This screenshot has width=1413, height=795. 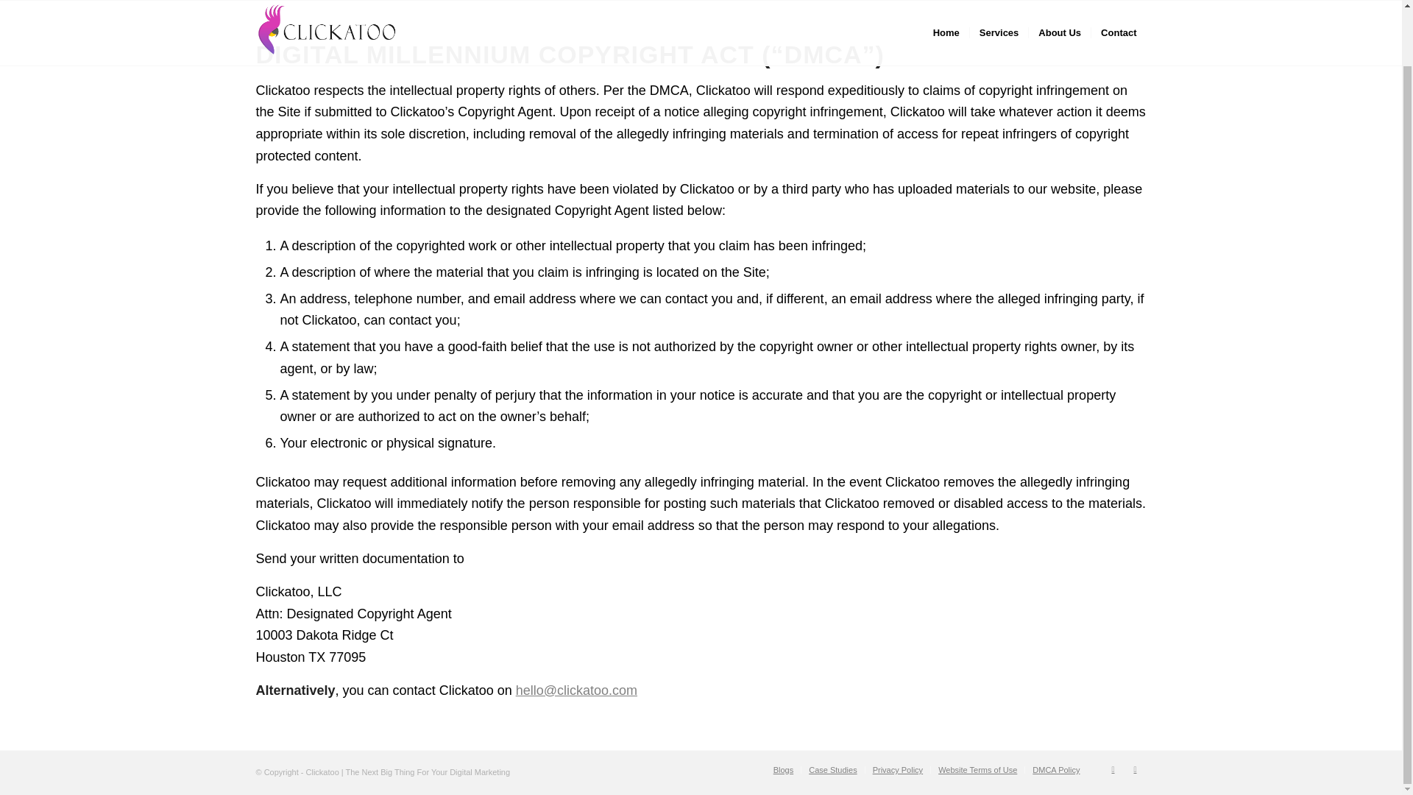 I want to click on Home, so click(x=946, y=2).